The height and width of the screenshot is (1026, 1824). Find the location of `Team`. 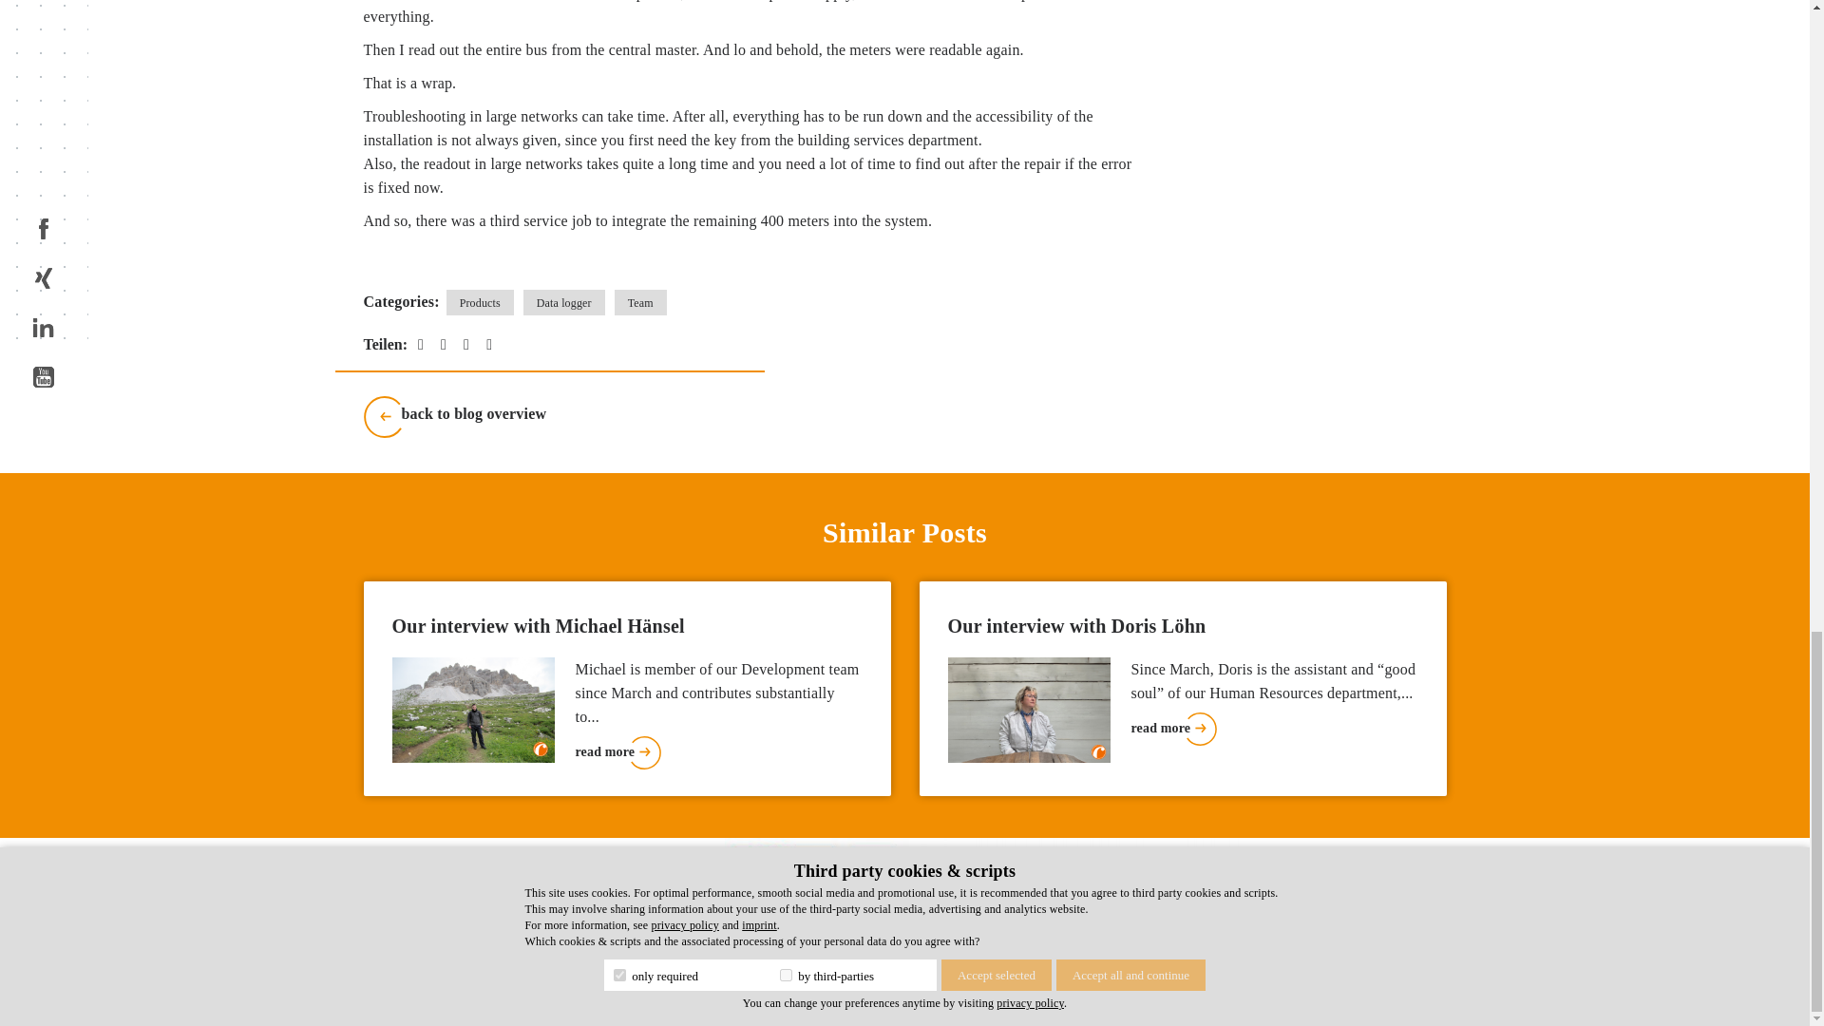

Team is located at coordinates (640, 302).